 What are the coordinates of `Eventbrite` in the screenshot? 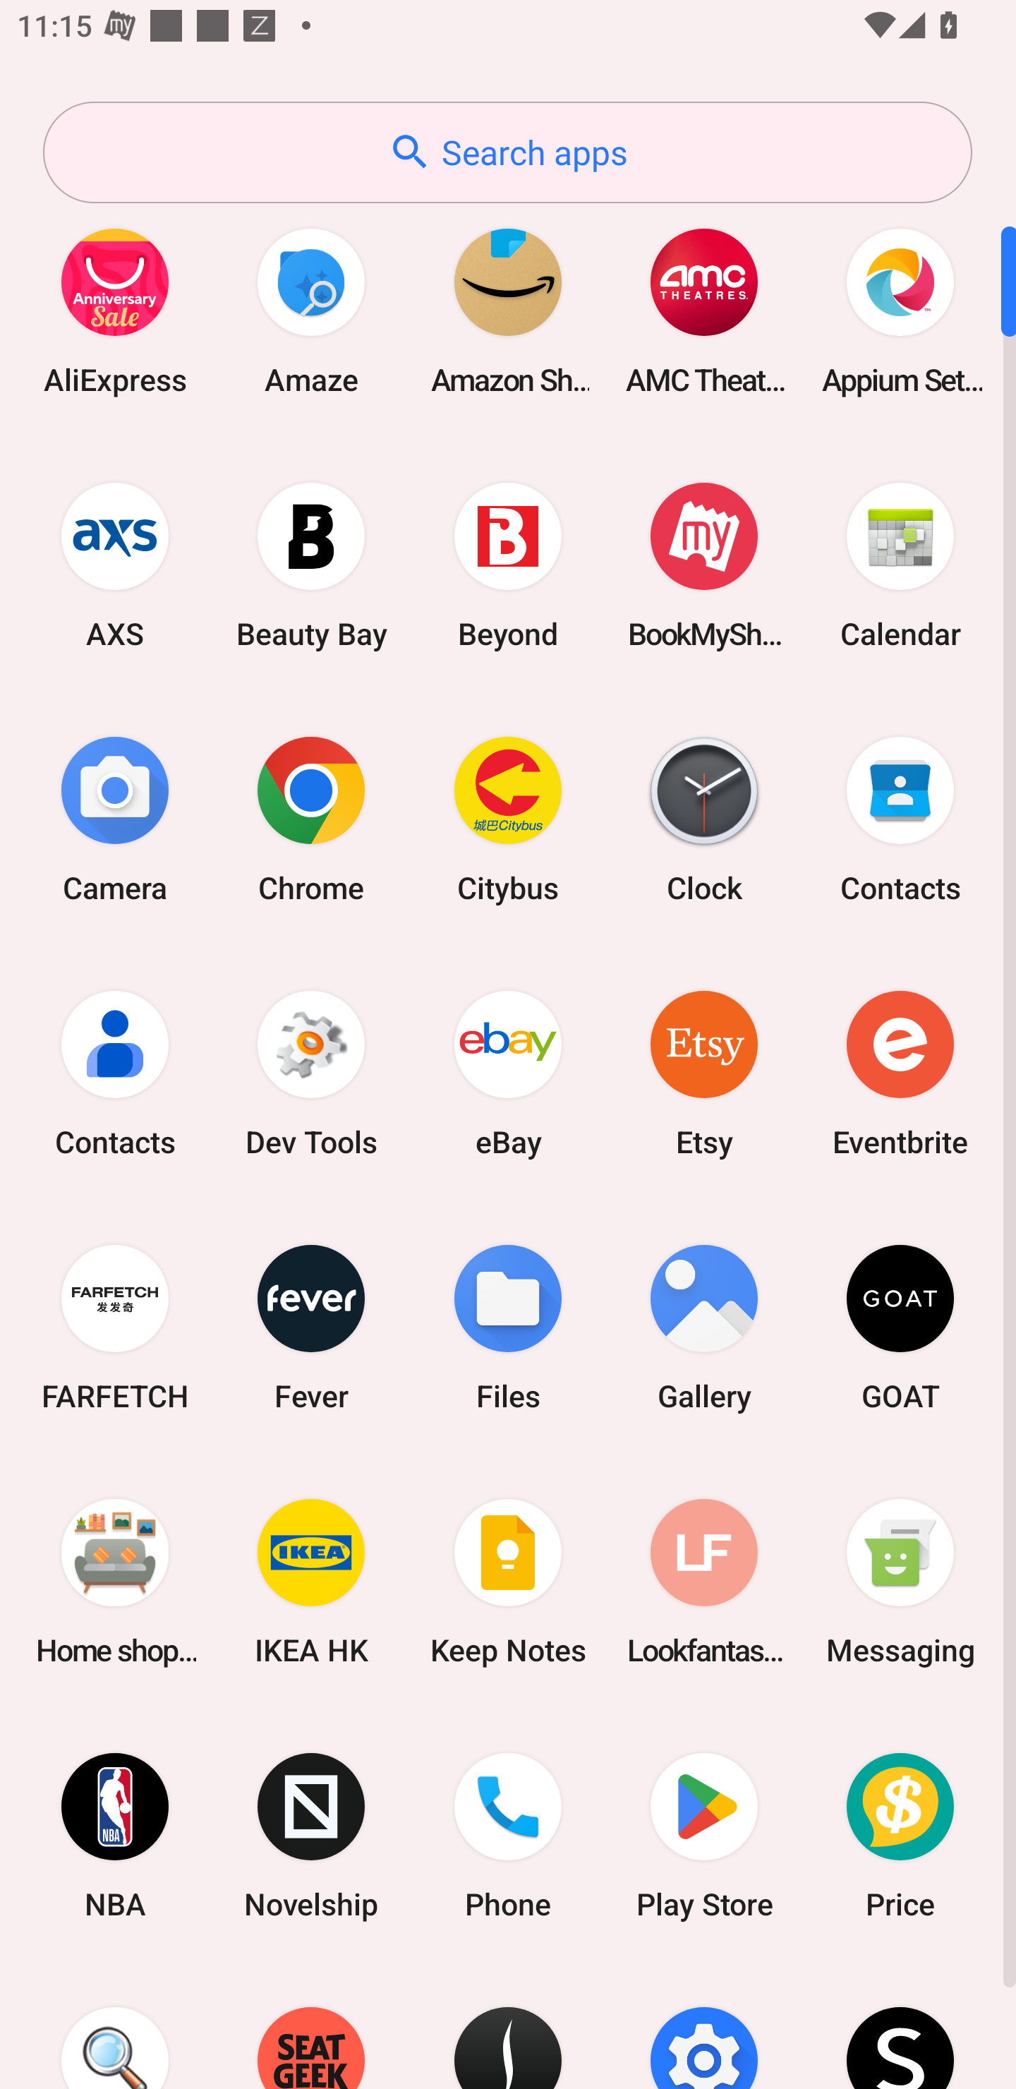 It's located at (900, 1073).